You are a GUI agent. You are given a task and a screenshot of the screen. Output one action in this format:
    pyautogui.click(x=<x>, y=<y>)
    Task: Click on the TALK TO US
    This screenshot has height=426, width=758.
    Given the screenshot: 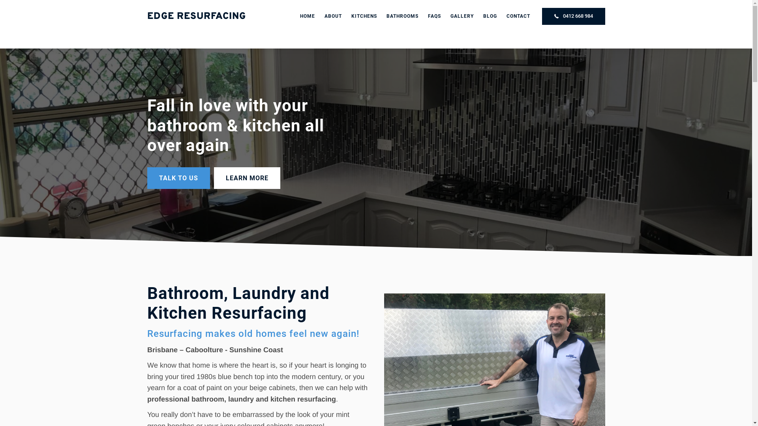 What is the action you would take?
    pyautogui.click(x=178, y=178)
    